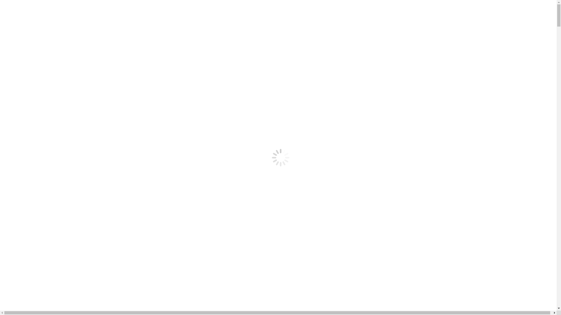 This screenshot has height=315, width=561. Describe the element at coordinates (28, 154) in the screenshot. I see `SPECIALISTS` at that location.